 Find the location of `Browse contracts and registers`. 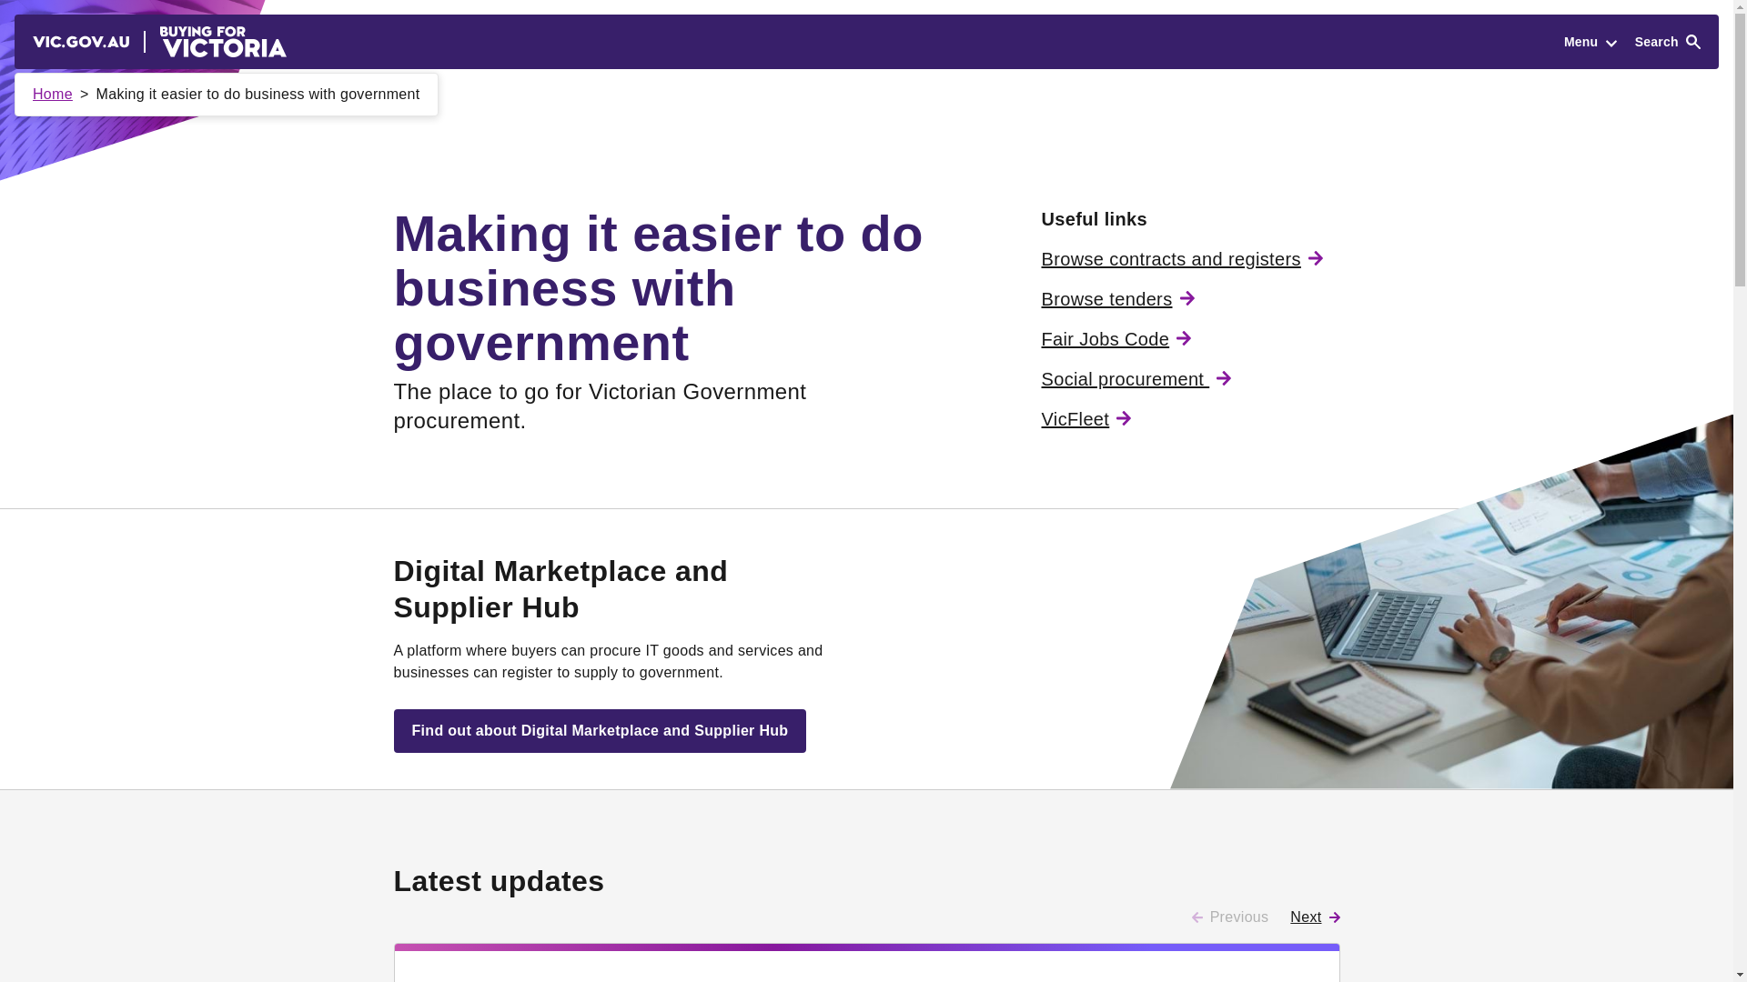

Browse contracts and registers is located at coordinates (1181, 258).